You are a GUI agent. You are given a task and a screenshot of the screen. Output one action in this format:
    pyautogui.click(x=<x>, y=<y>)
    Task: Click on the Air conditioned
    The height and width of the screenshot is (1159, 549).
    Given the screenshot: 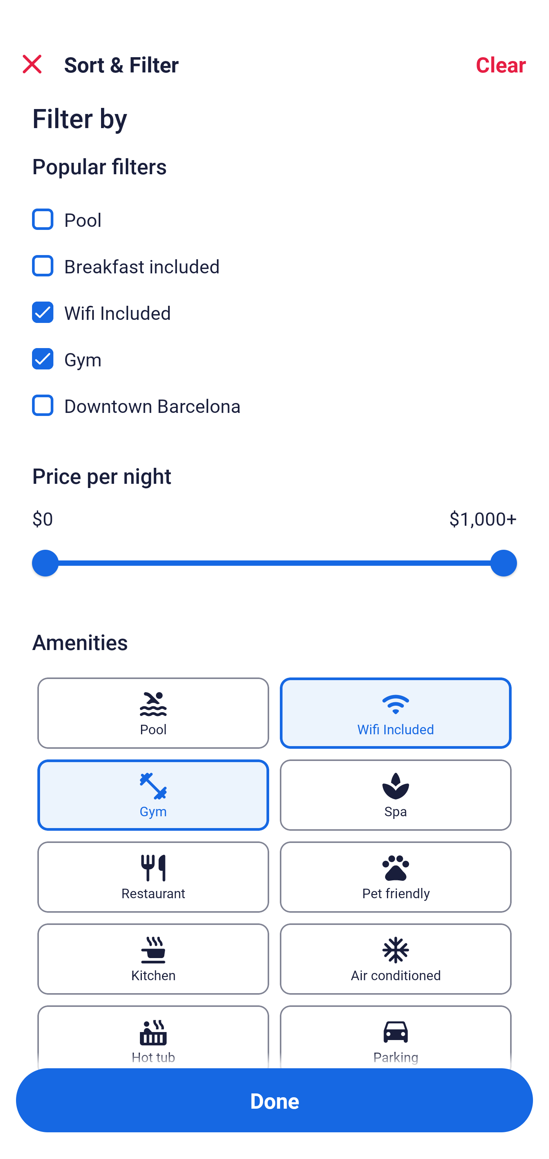 What is the action you would take?
    pyautogui.click(x=396, y=959)
    